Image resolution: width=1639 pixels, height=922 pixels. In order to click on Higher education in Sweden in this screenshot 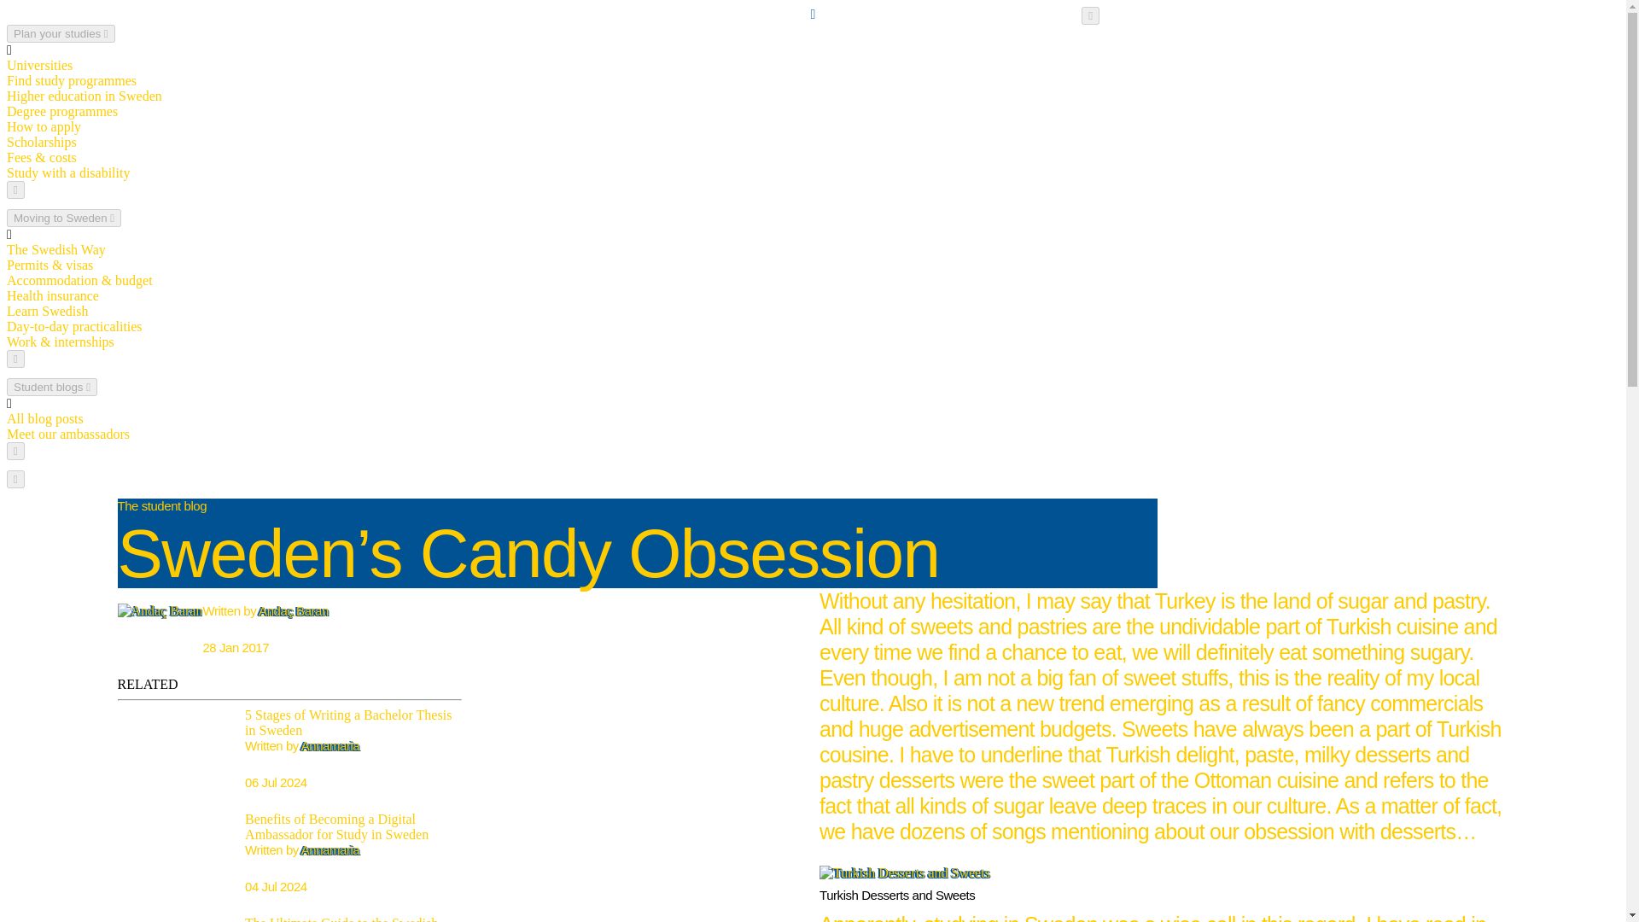, I will do `click(84, 96)`.